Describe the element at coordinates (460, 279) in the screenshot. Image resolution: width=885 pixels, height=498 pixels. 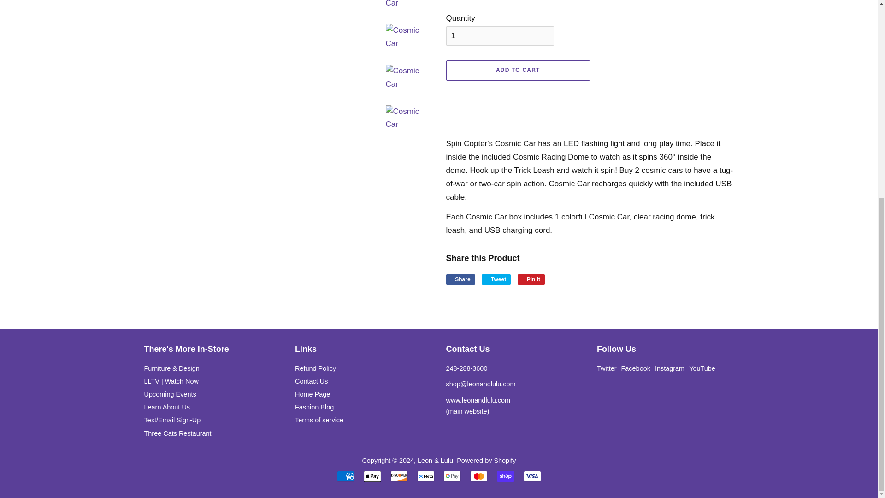
I see `Share on Facebook` at that location.